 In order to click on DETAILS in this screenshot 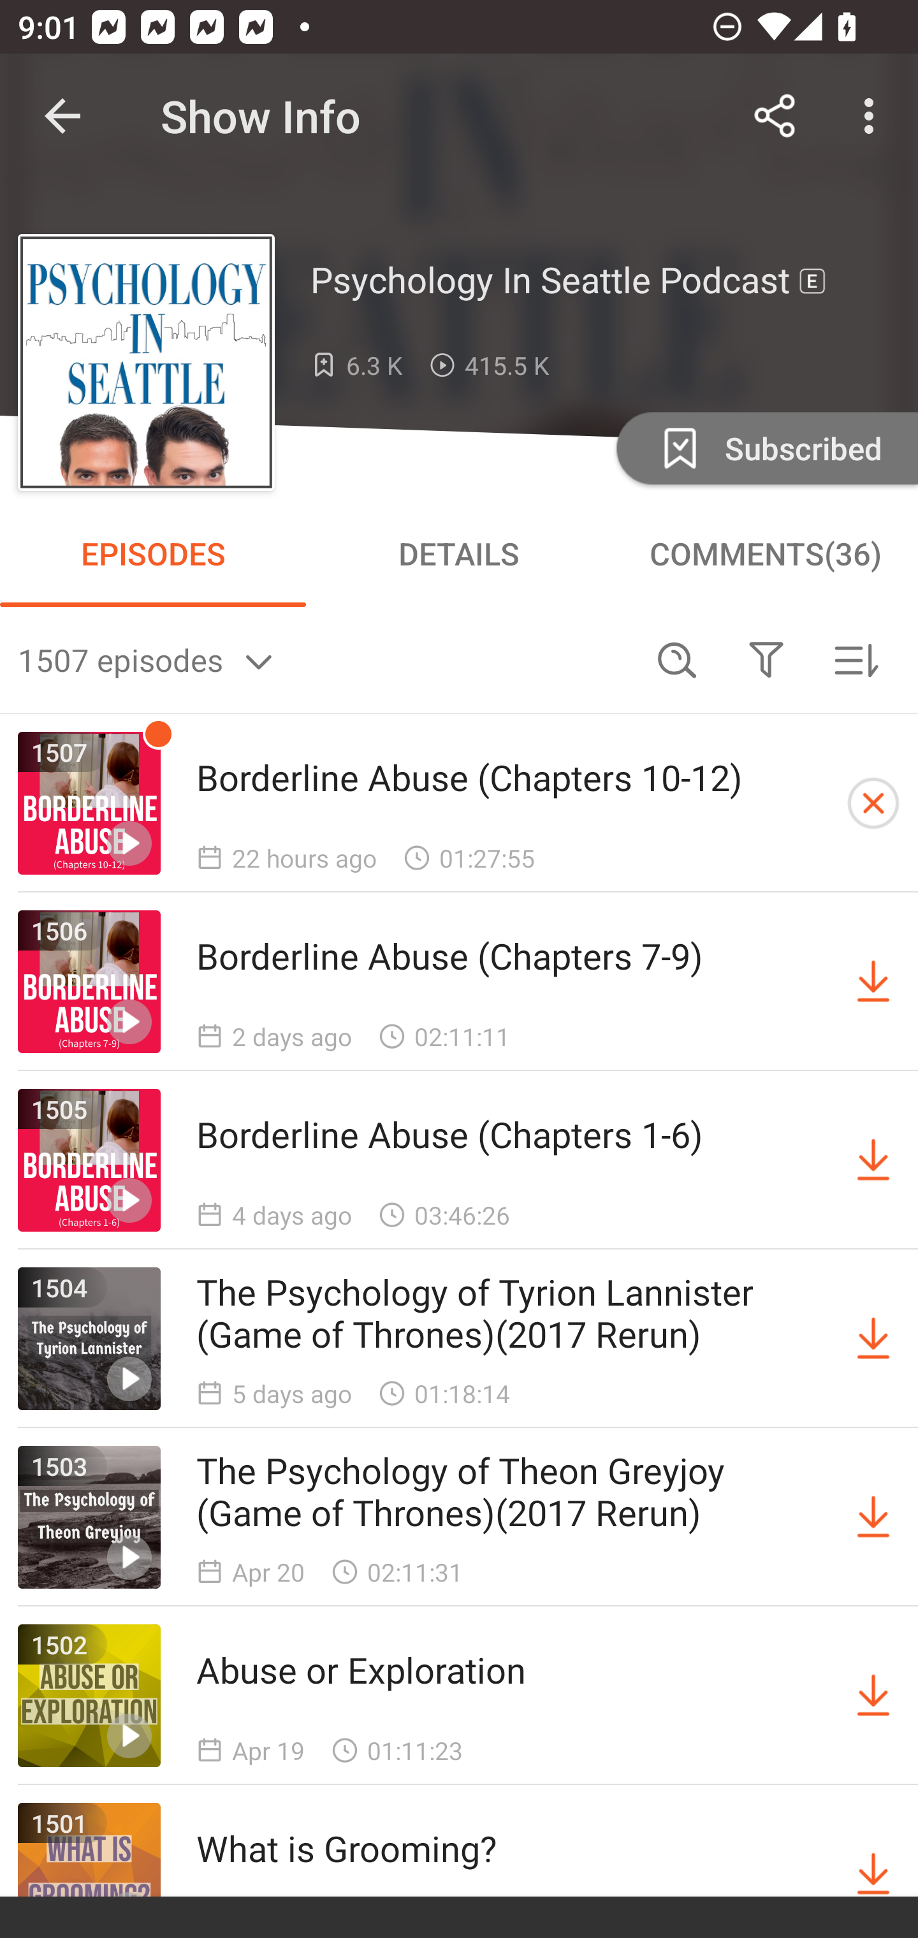, I will do `click(459, 553)`.